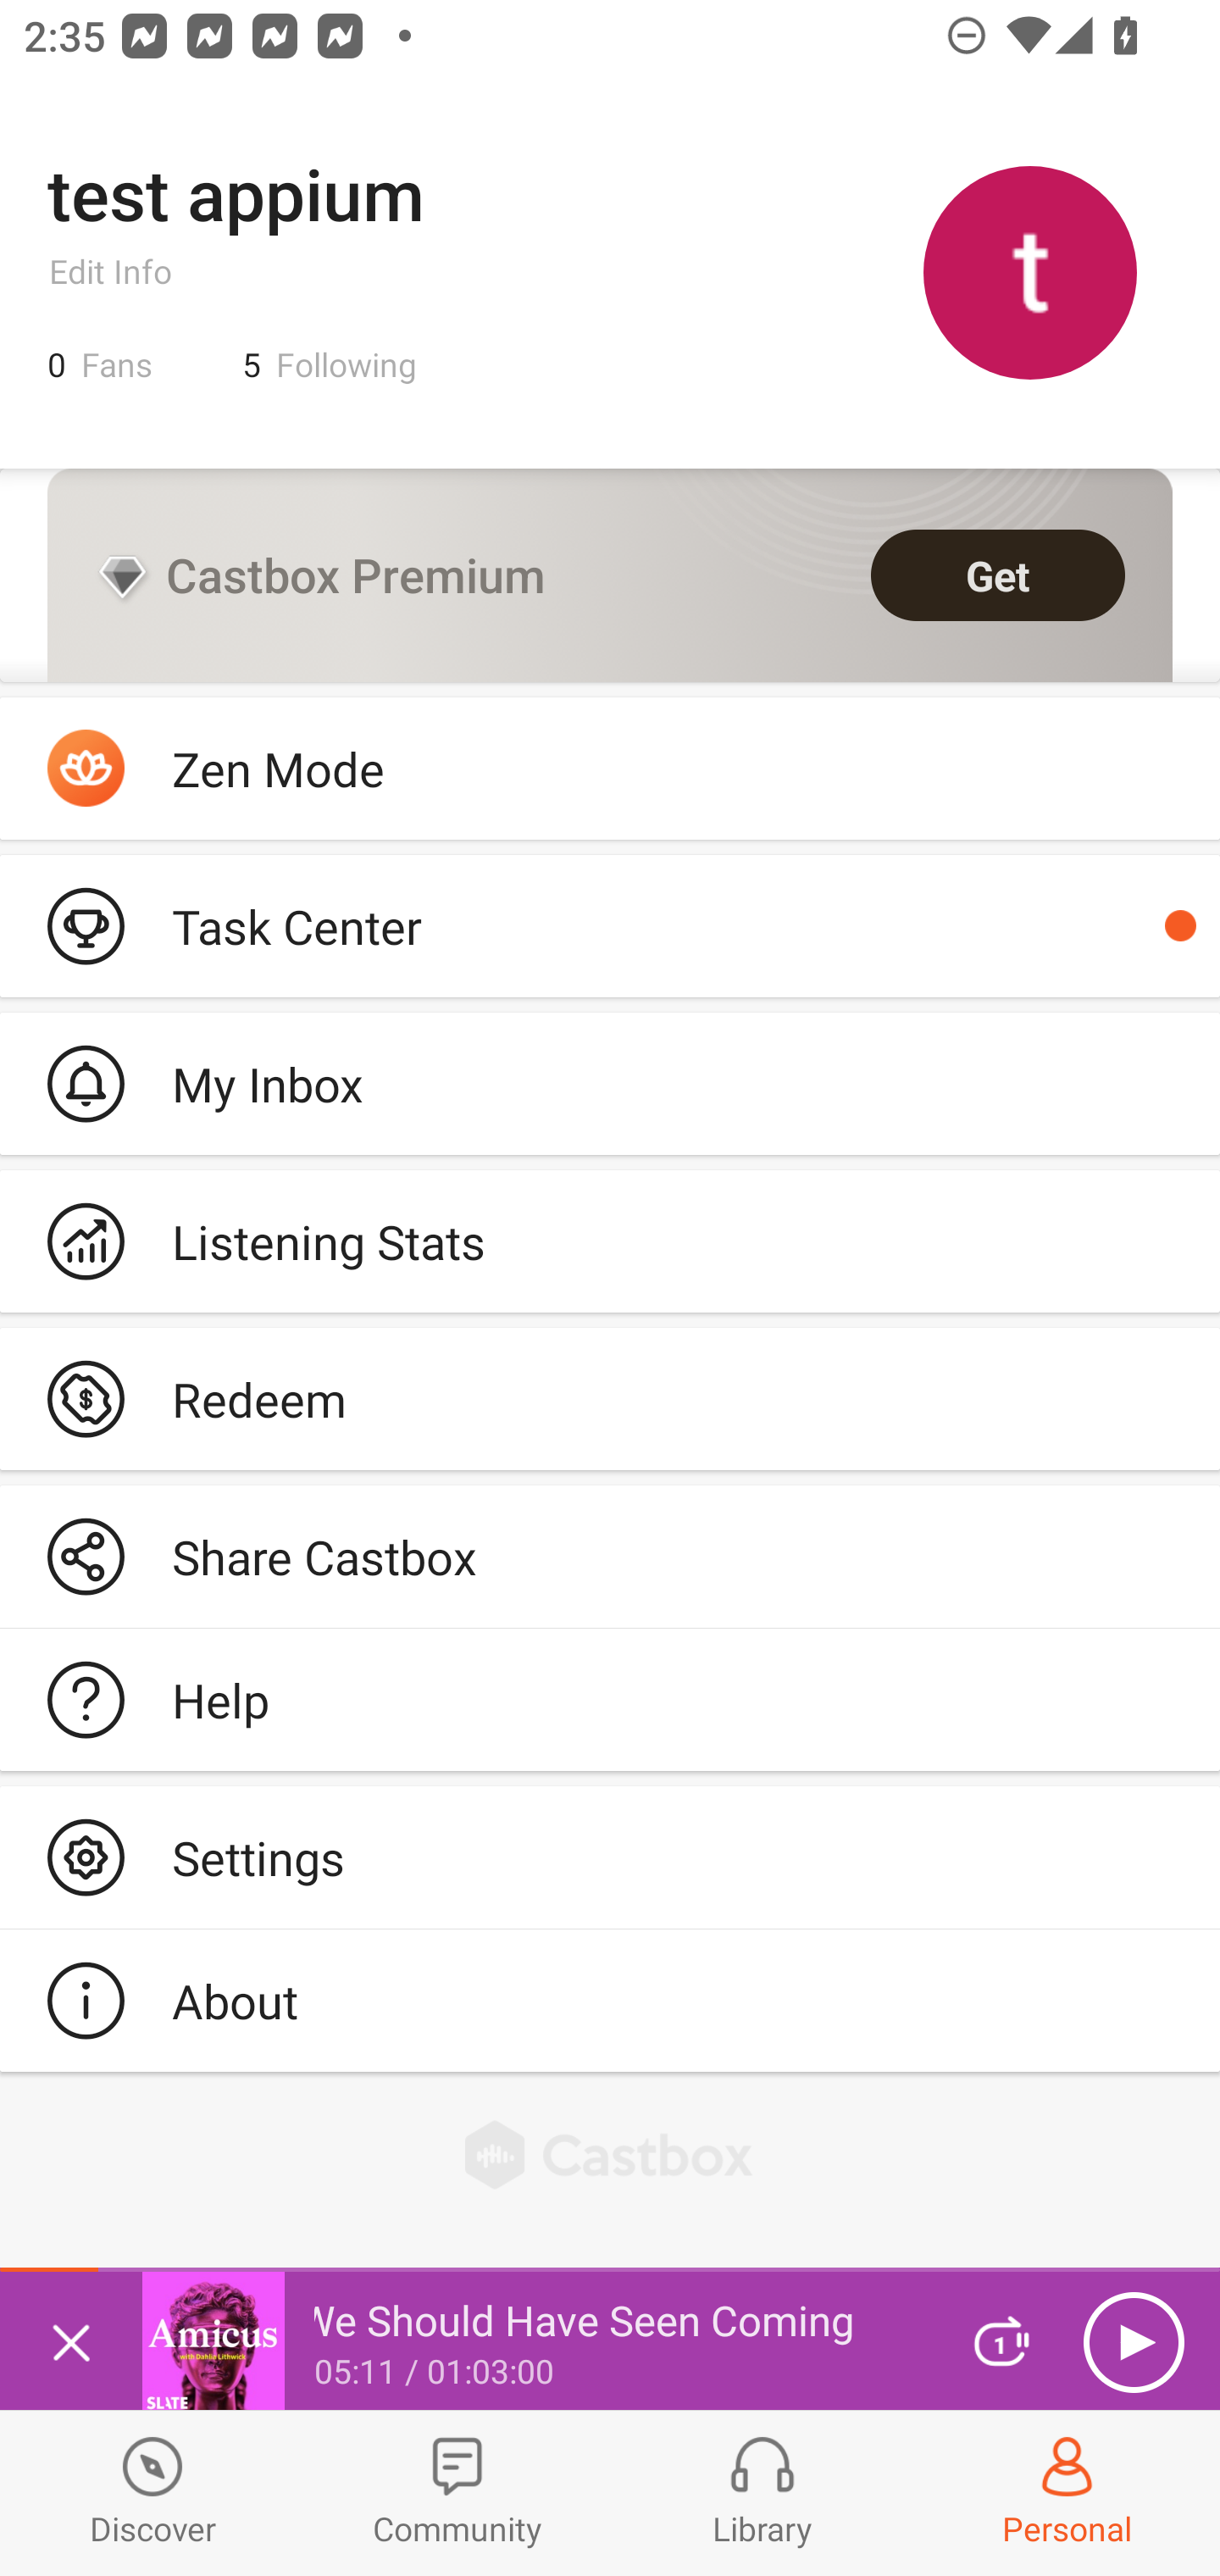 The width and height of the screenshot is (1220, 2576). Describe the element at coordinates (762, 2493) in the screenshot. I see `Library` at that location.